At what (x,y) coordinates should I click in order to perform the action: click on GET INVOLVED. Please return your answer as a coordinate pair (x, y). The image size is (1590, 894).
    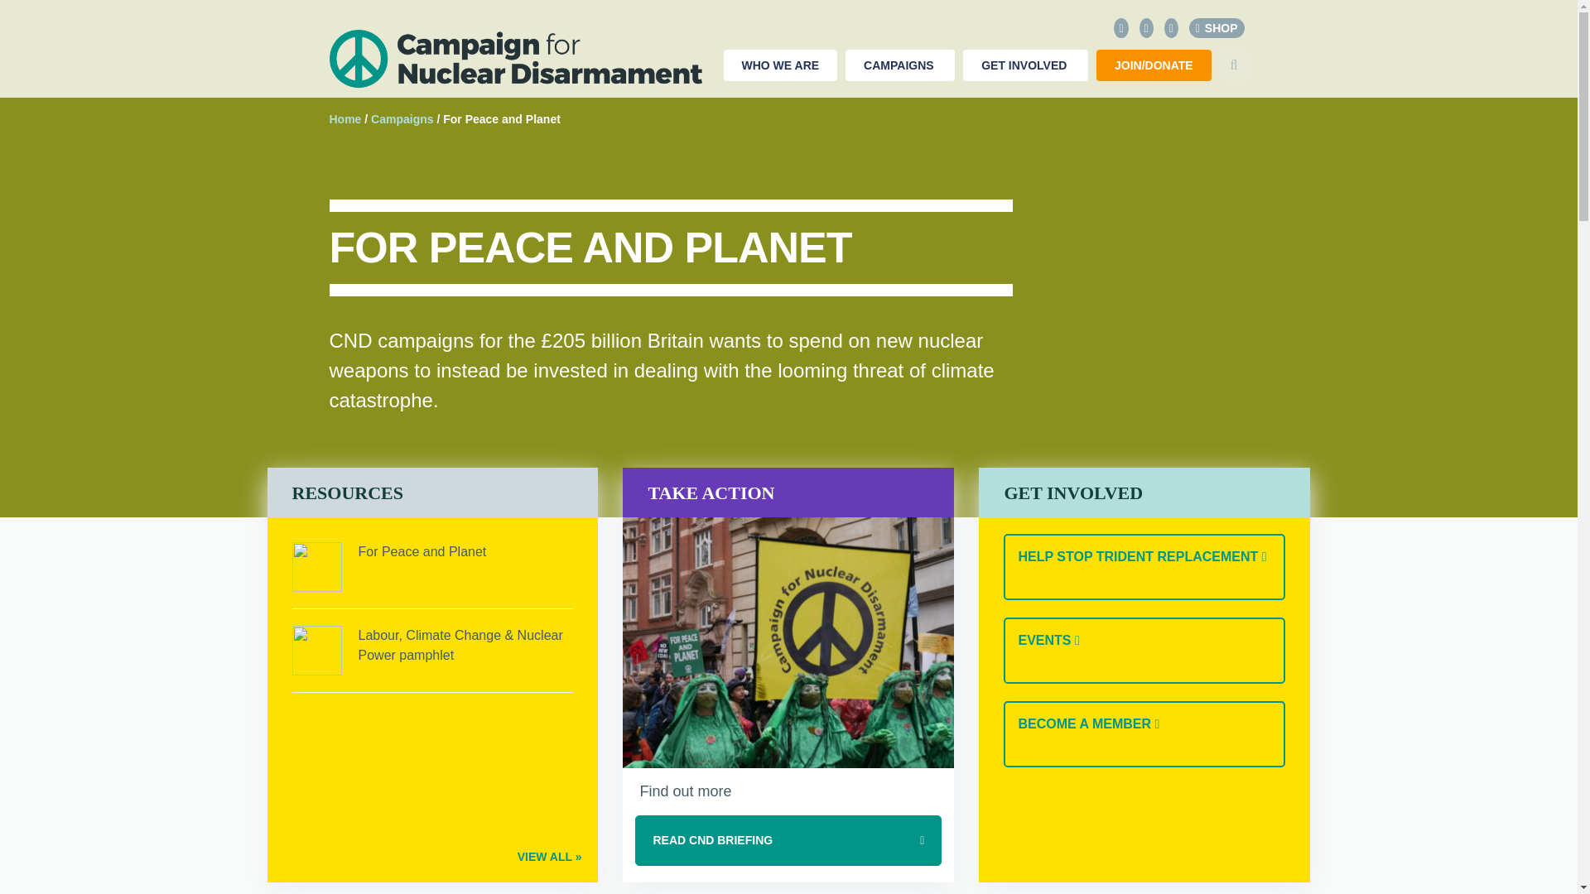
    Looking at the image, I should click on (1025, 65).